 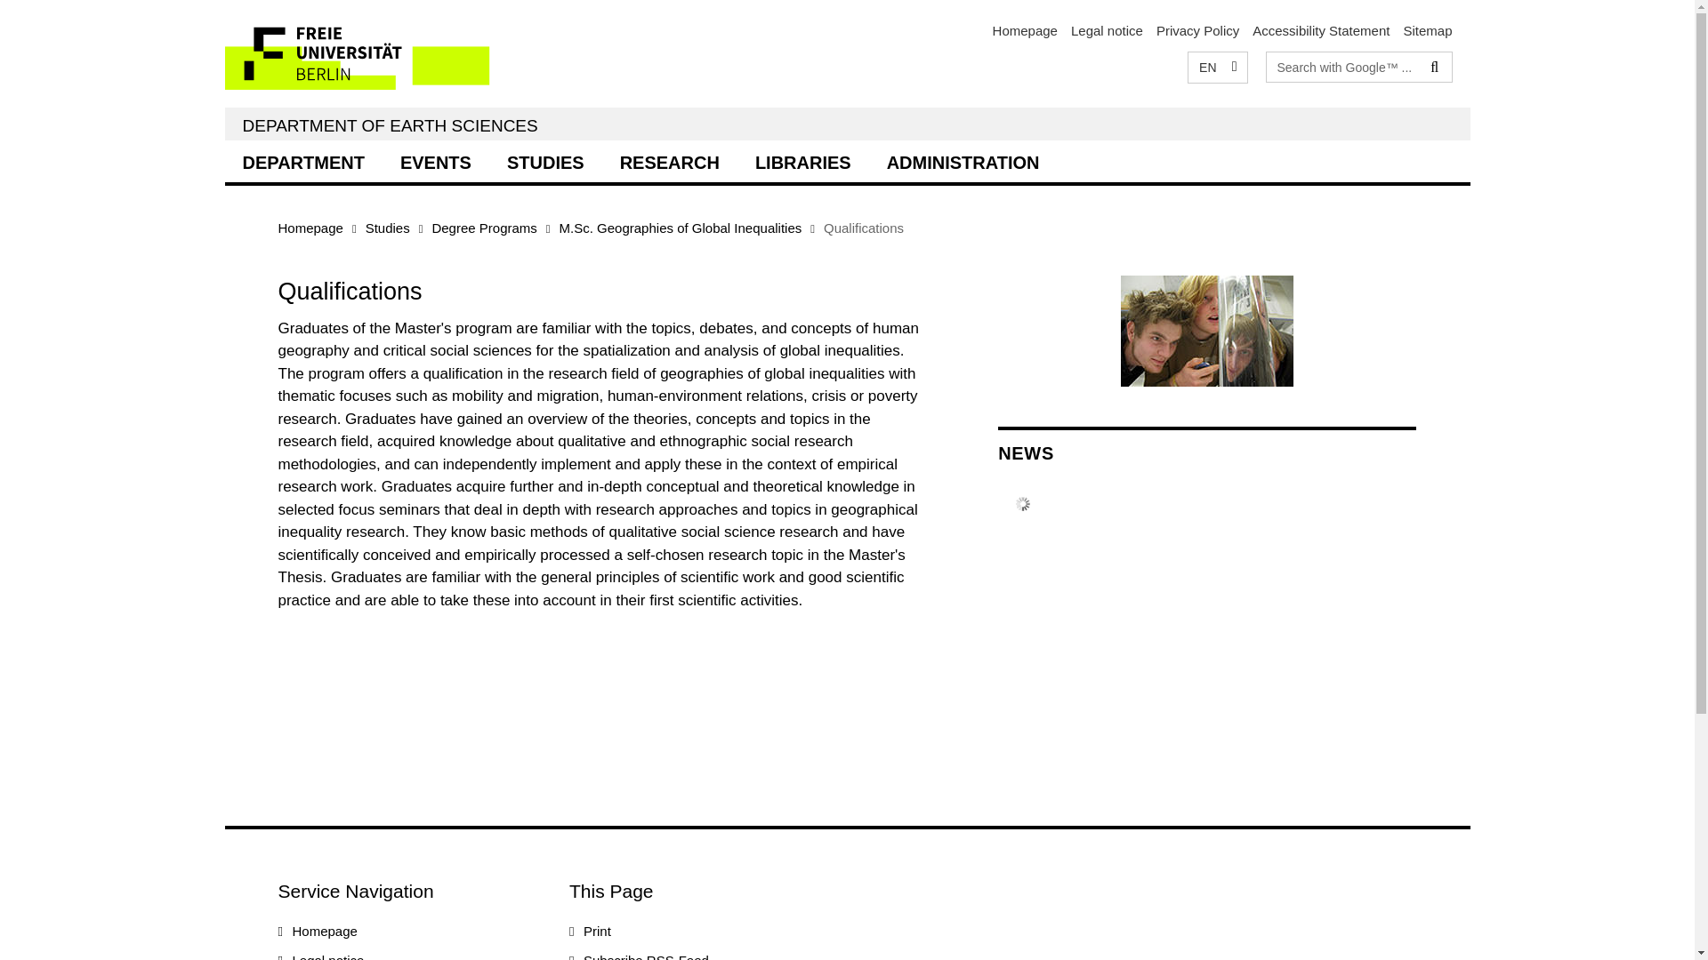 What do you see at coordinates (670, 161) in the screenshot?
I see `loading...` at bounding box center [670, 161].